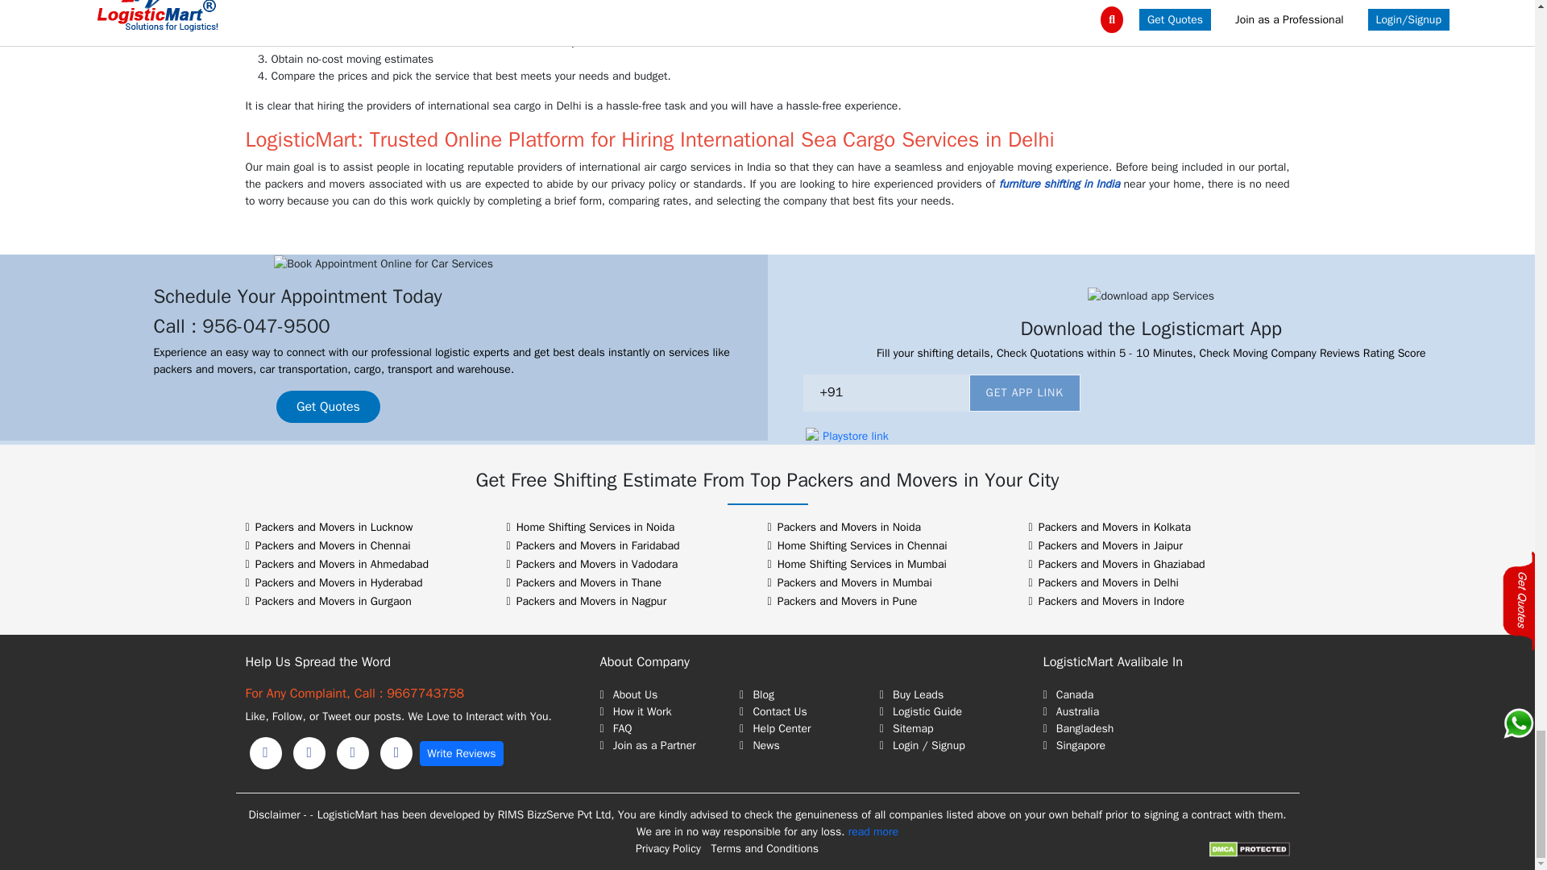  Describe the element at coordinates (353, 752) in the screenshot. I see `instagram` at that location.